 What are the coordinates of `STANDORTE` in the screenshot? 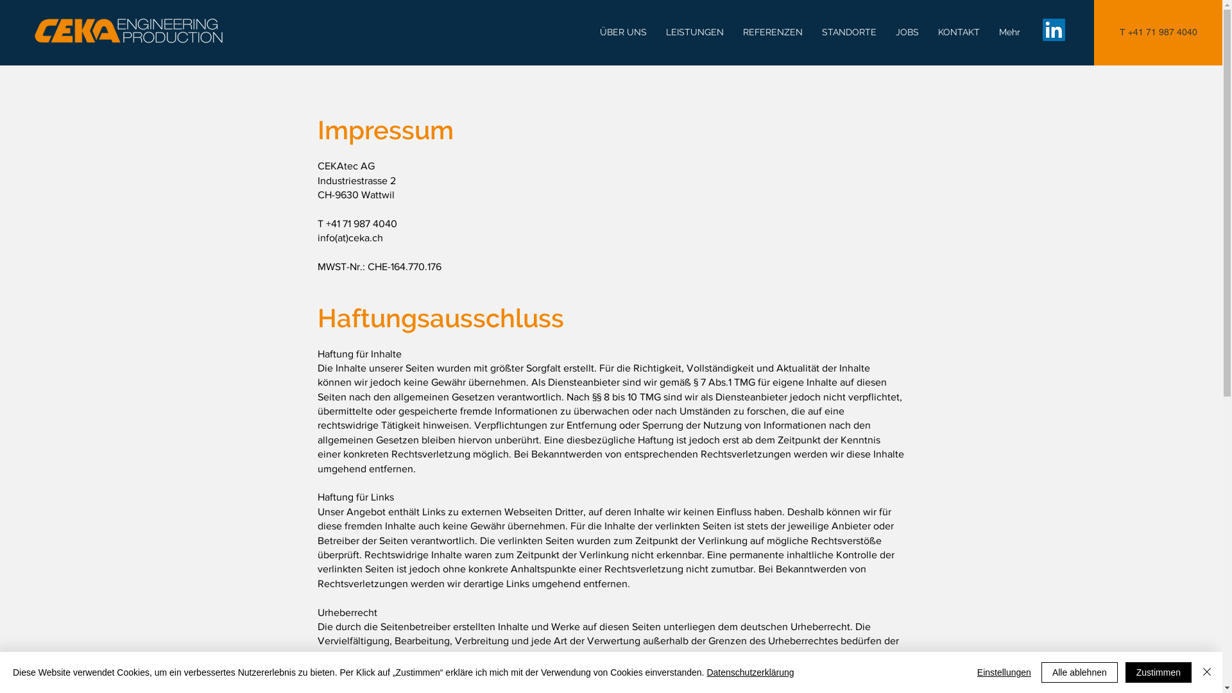 It's located at (850, 32).